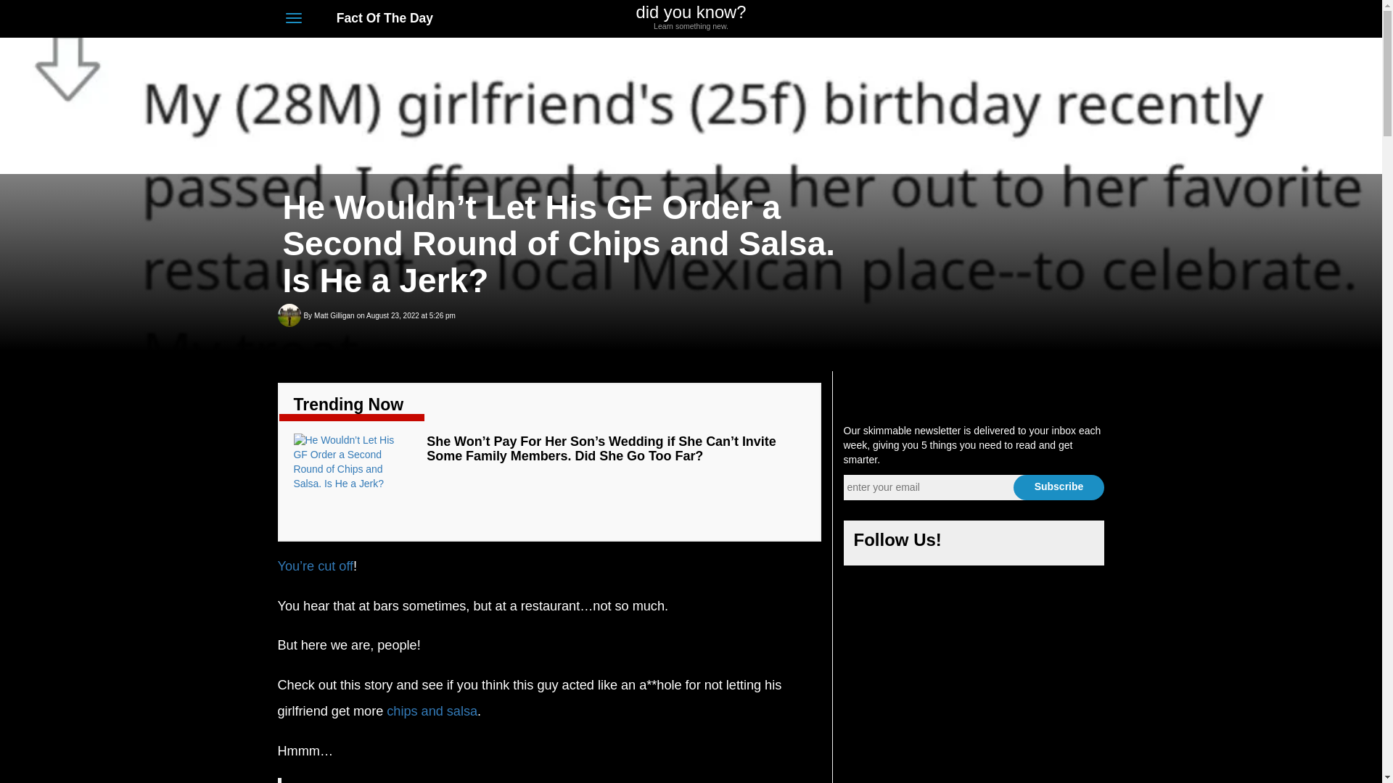 This screenshot has height=783, width=1393. What do you see at coordinates (1017, 20) in the screenshot?
I see `Twitter` at bounding box center [1017, 20].